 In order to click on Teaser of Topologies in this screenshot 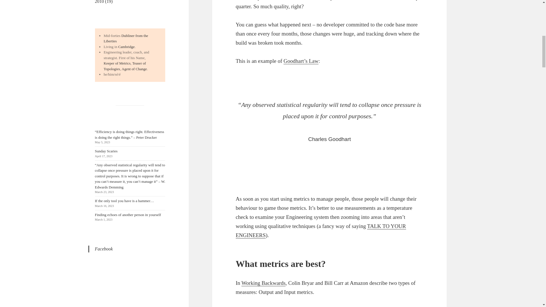, I will do `click(125, 66)`.